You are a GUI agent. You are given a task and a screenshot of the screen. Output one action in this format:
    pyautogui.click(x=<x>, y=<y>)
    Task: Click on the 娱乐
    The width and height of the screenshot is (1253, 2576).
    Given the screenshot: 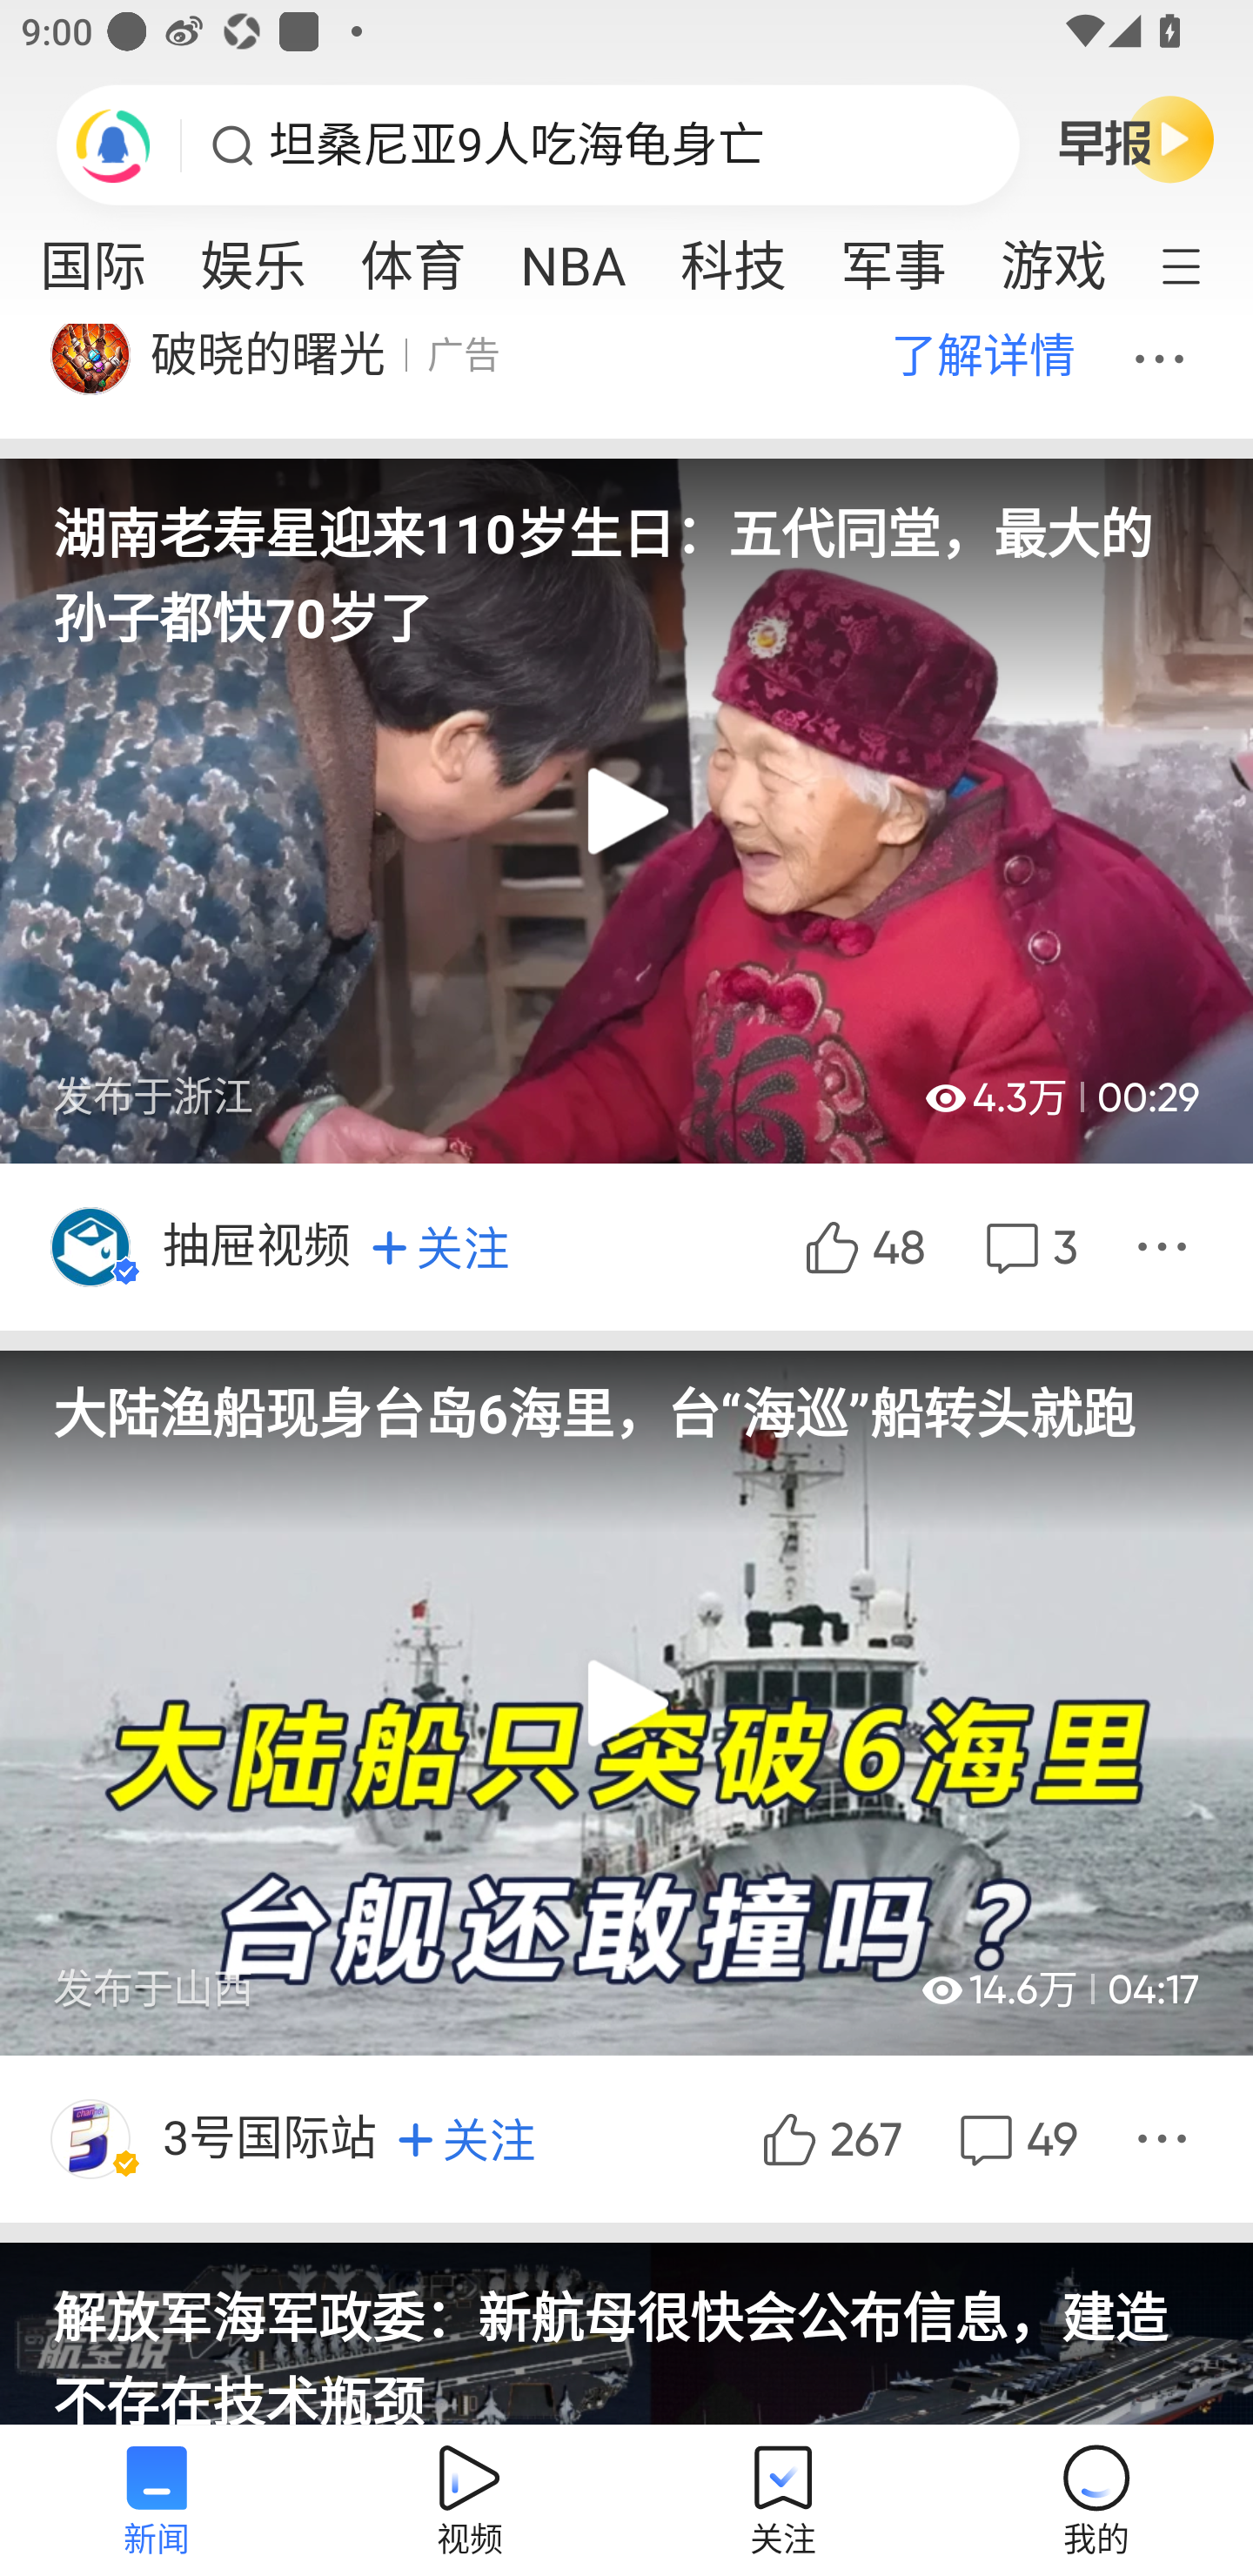 What is the action you would take?
    pyautogui.click(x=252, y=256)
    